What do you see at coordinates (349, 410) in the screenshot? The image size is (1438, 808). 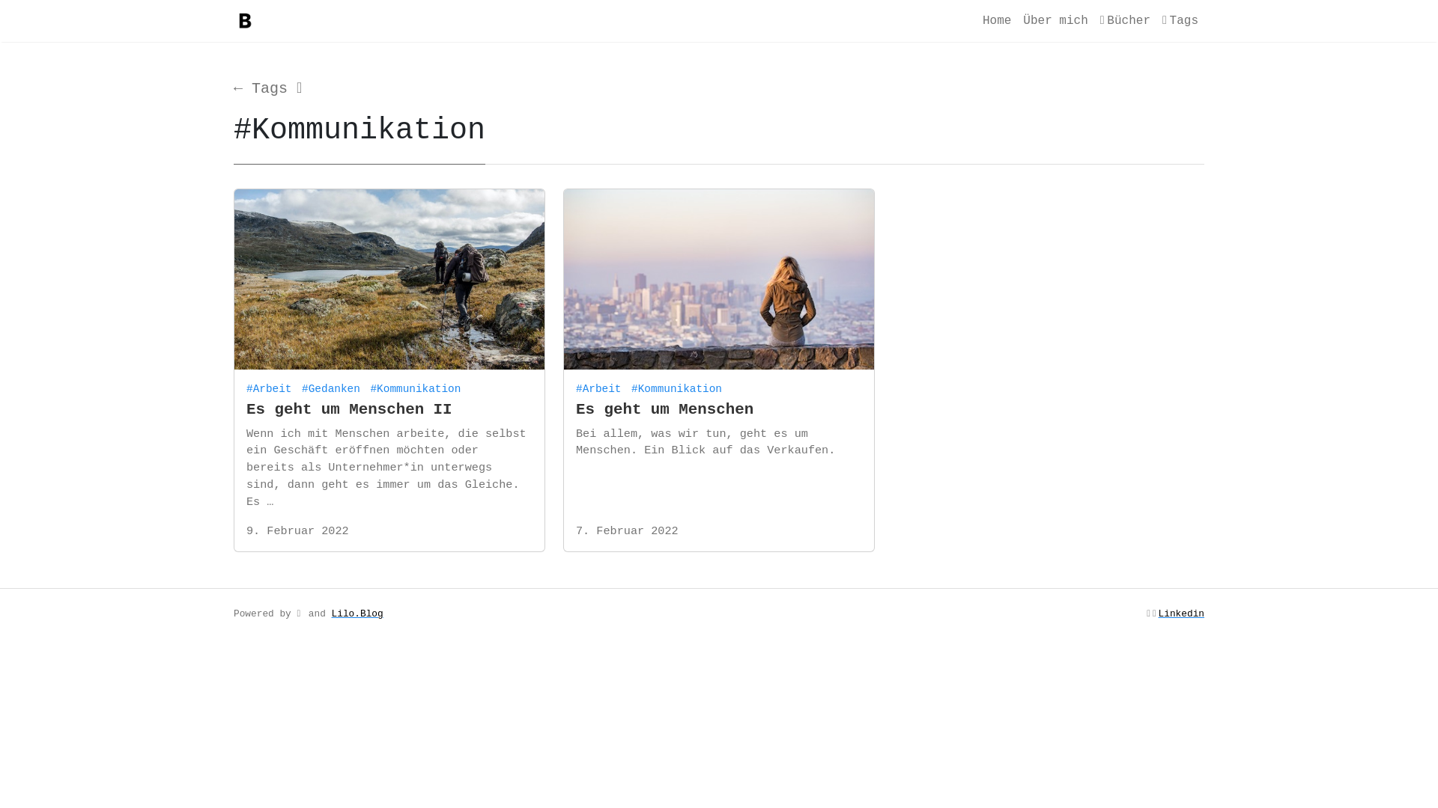 I see `Es geht um Menschen II` at bounding box center [349, 410].